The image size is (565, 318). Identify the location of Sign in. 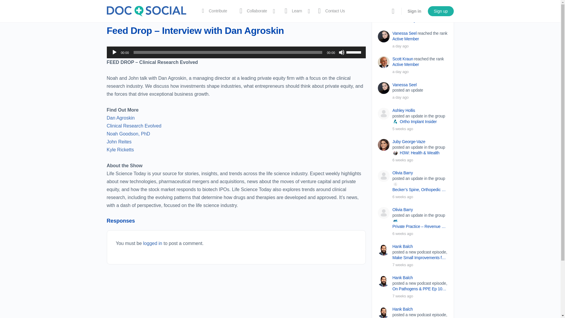
(414, 11).